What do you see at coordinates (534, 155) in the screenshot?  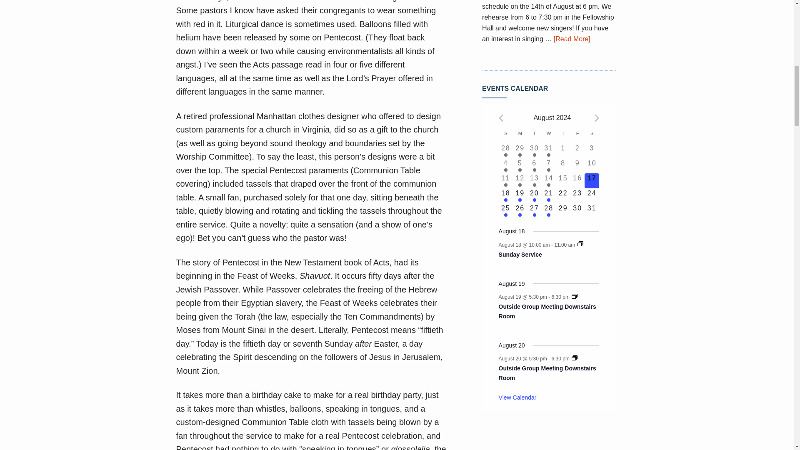 I see `Has events` at bounding box center [534, 155].